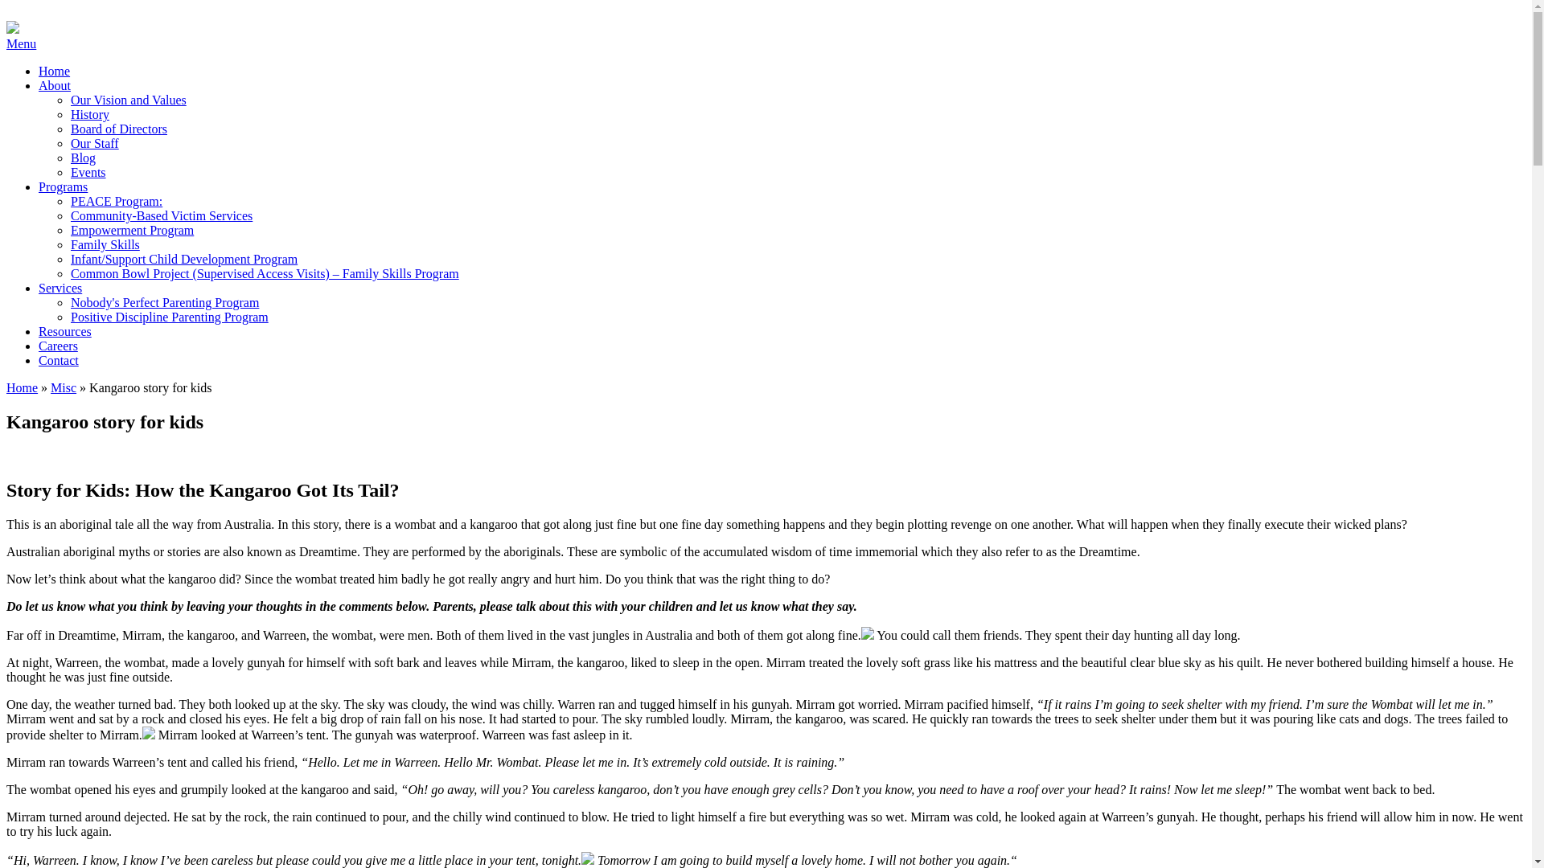 This screenshot has width=1544, height=868. Describe the element at coordinates (54, 71) in the screenshot. I see `Home` at that location.